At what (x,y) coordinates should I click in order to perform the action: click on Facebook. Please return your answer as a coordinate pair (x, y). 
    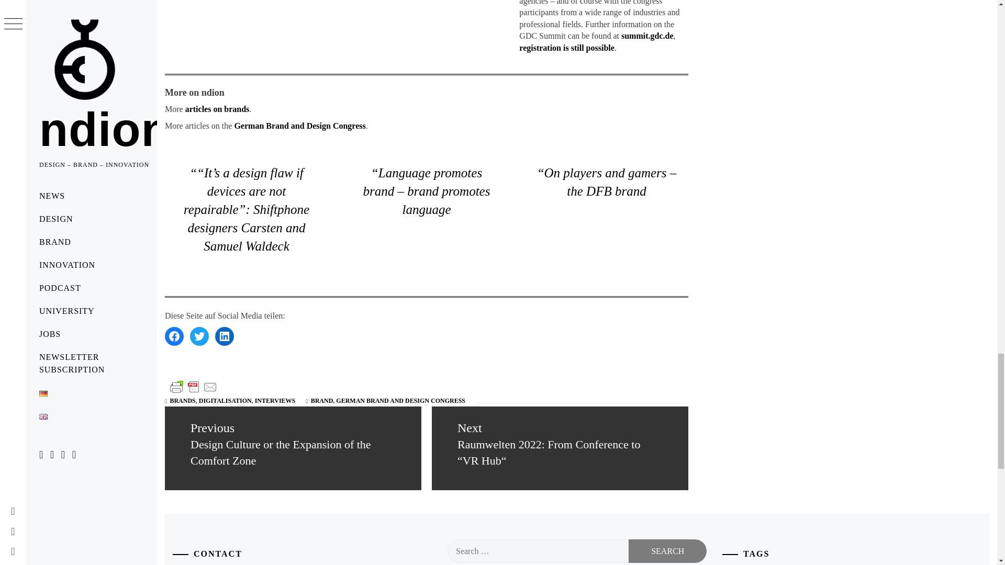
    Looking at the image, I should click on (174, 336).